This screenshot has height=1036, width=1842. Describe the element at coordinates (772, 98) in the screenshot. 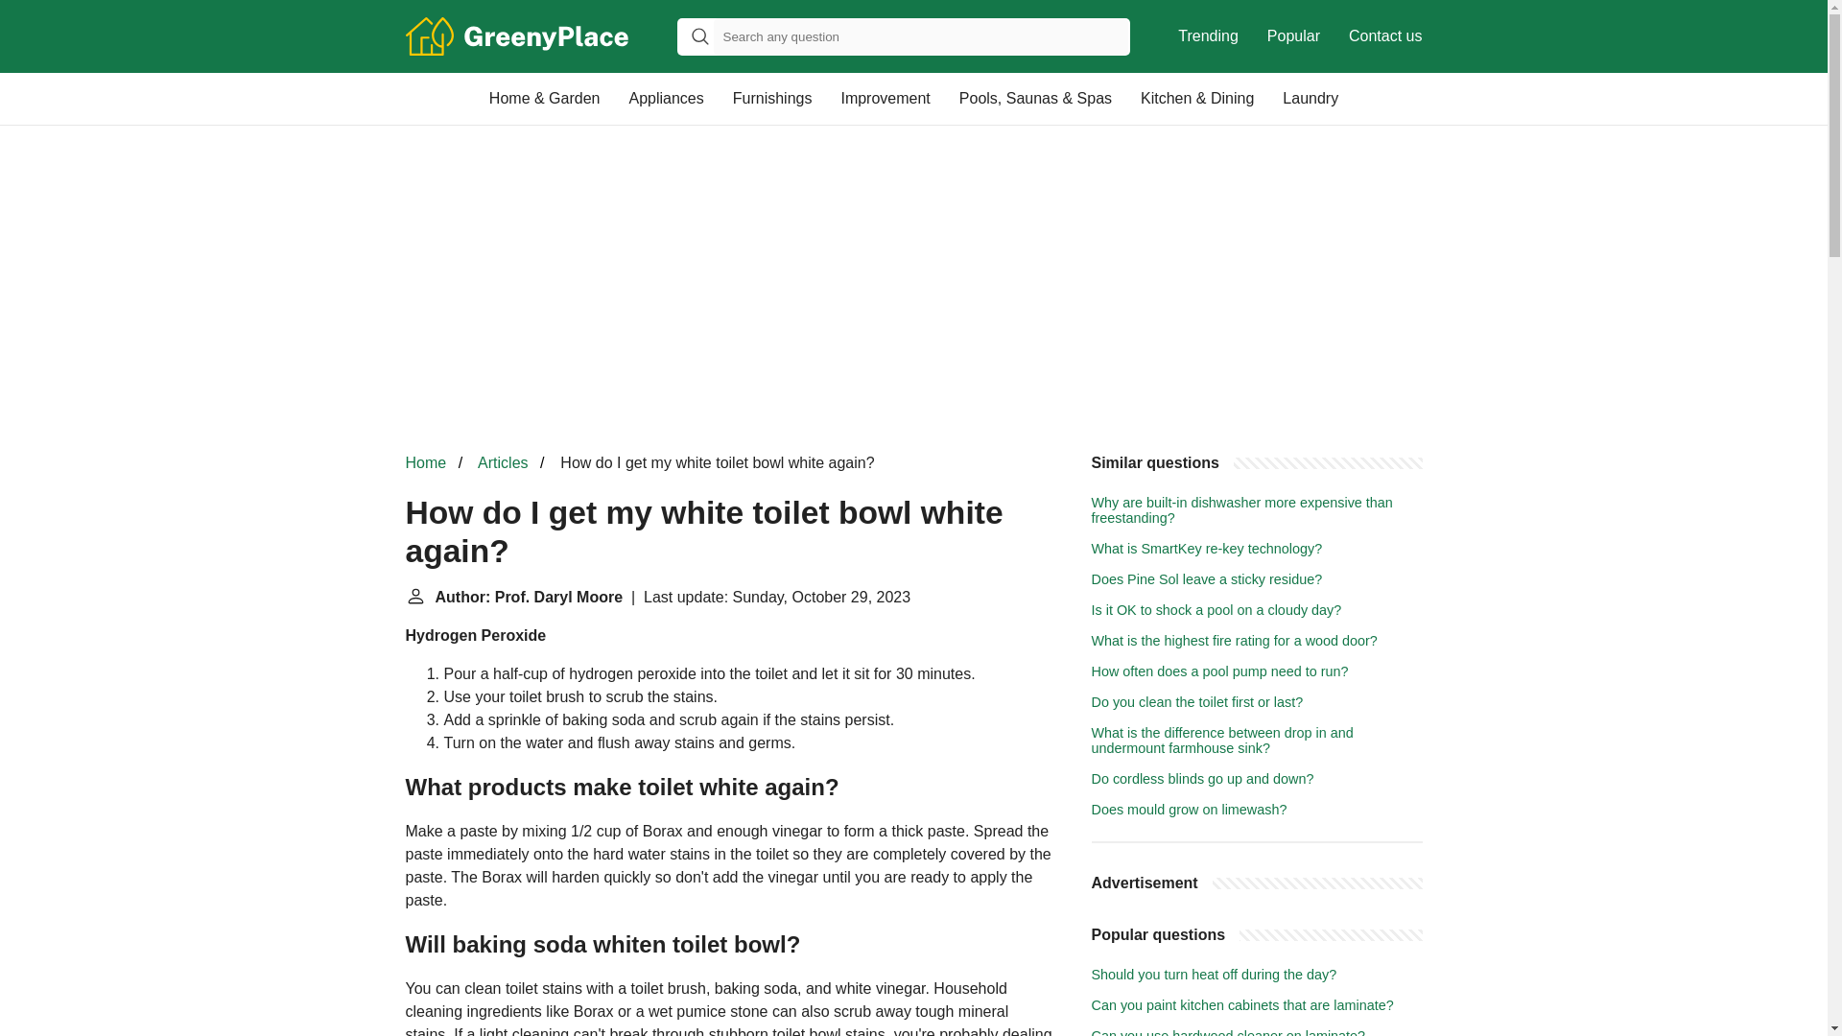

I see `Furnishings` at that location.